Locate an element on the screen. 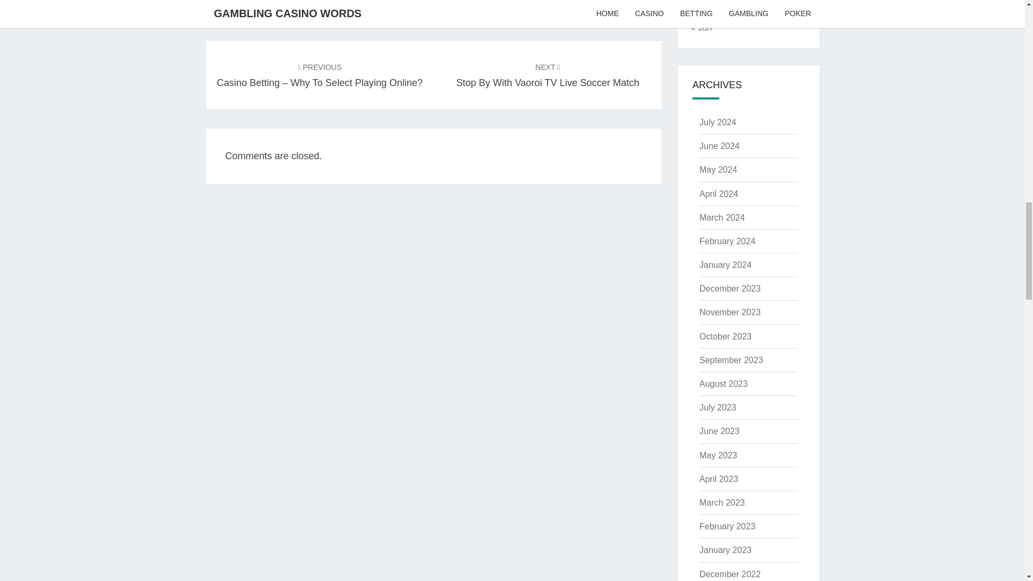  November 2023 is located at coordinates (718, 123).